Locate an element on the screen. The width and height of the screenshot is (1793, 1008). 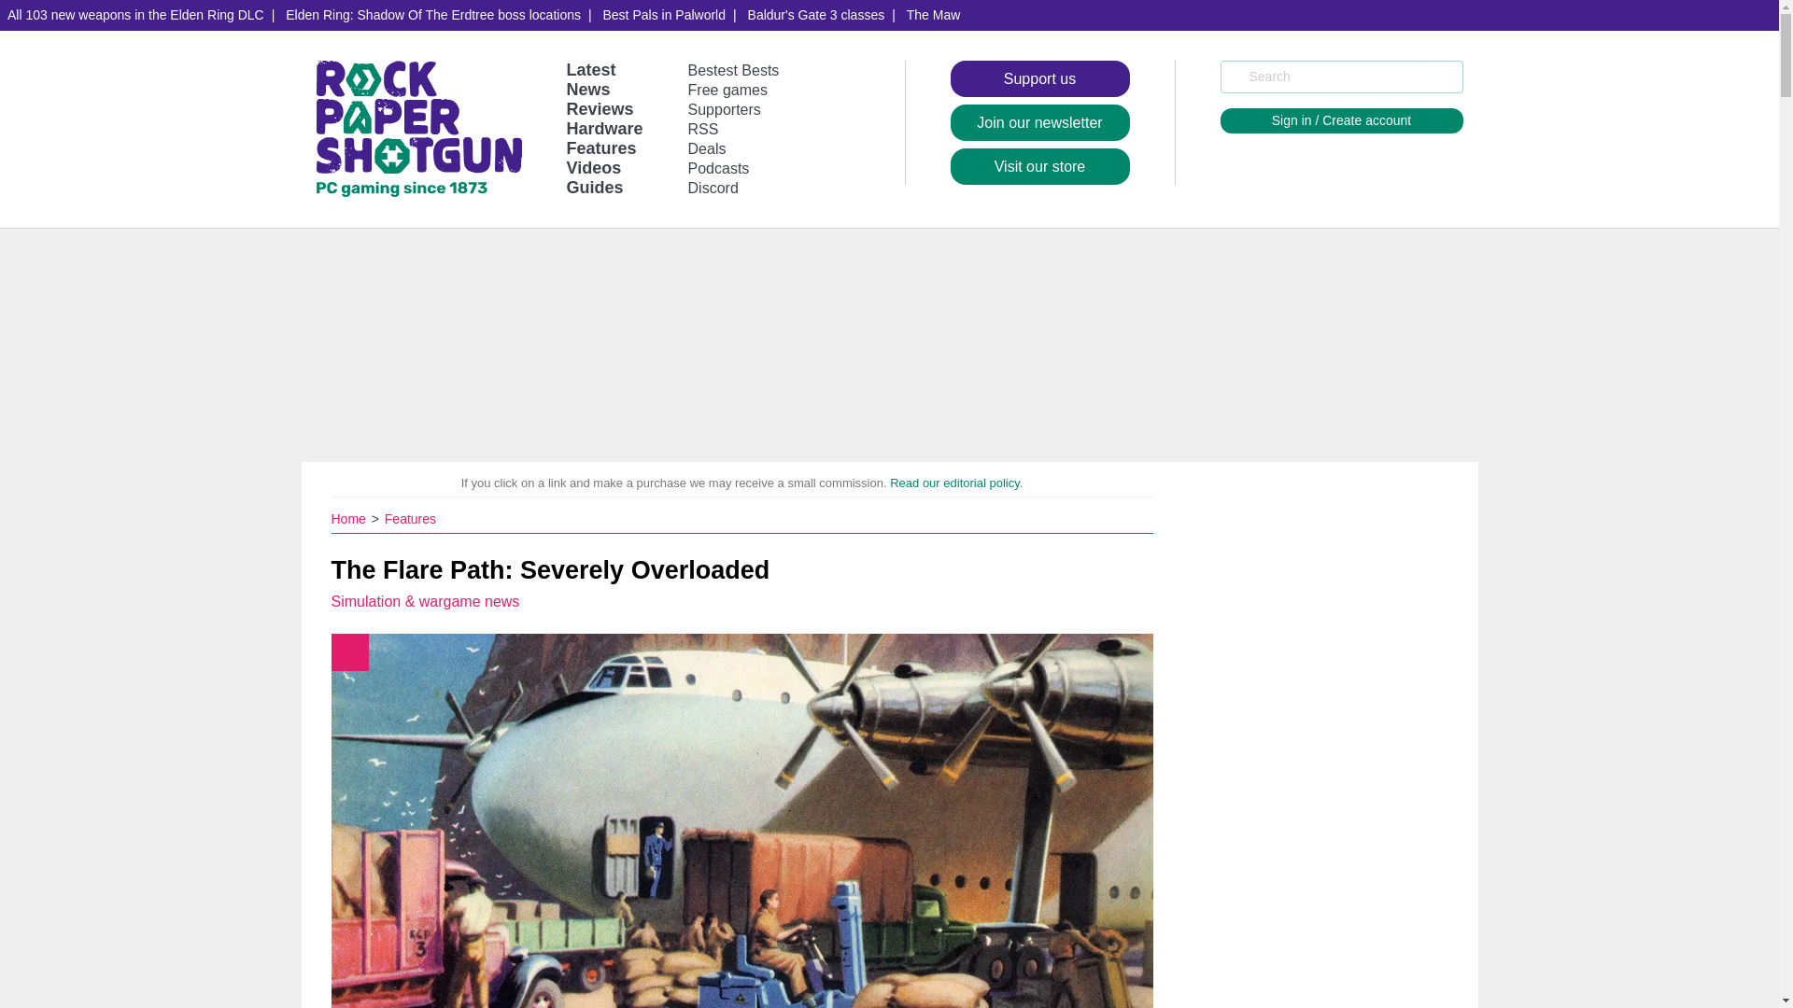
Features is located at coordinates (601, 147).